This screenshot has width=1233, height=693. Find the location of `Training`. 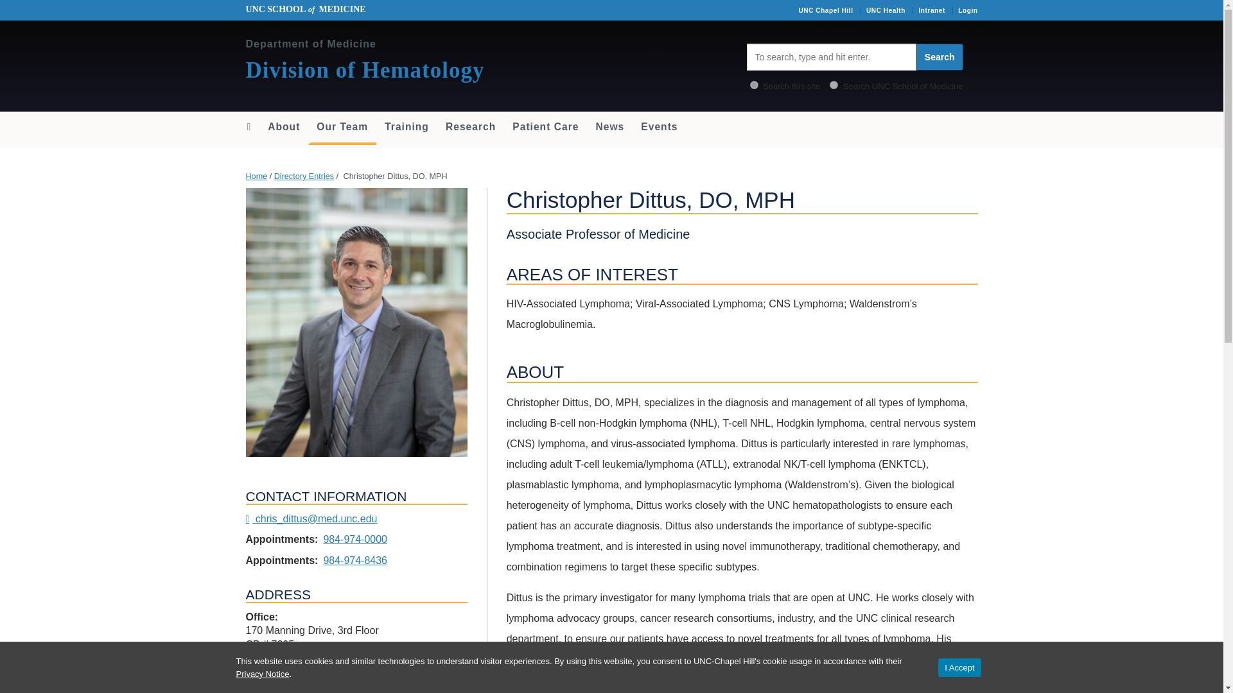

Training is located at coordinates (407, 127).